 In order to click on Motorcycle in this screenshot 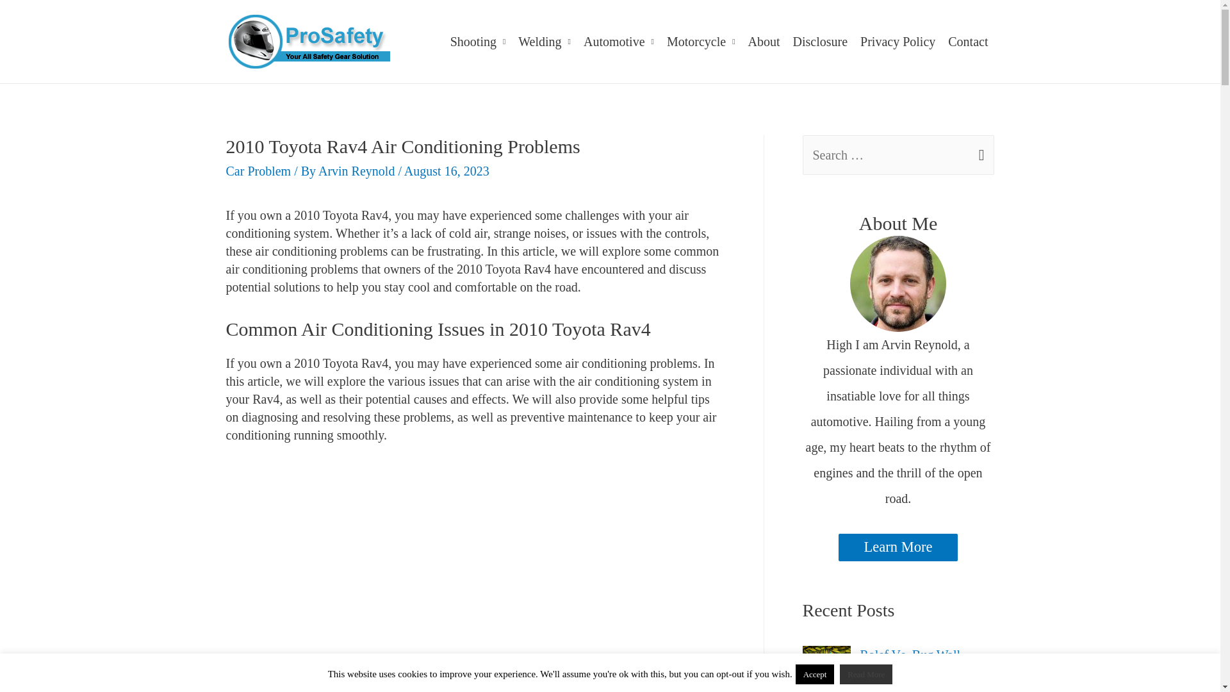, I will do `click(701, 41)`.